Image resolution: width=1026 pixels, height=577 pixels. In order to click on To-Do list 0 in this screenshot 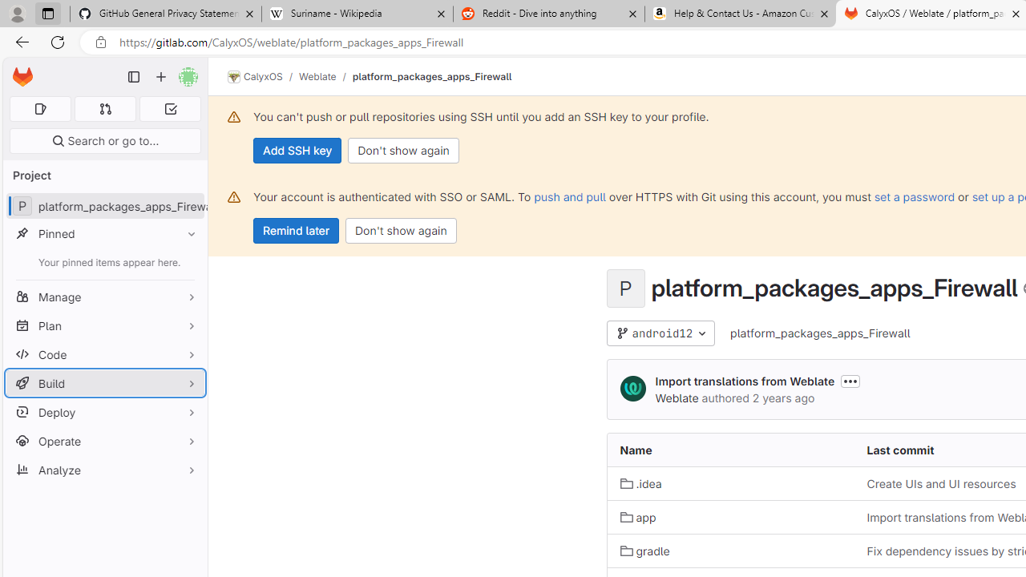, I will do `click(170, 109)`.